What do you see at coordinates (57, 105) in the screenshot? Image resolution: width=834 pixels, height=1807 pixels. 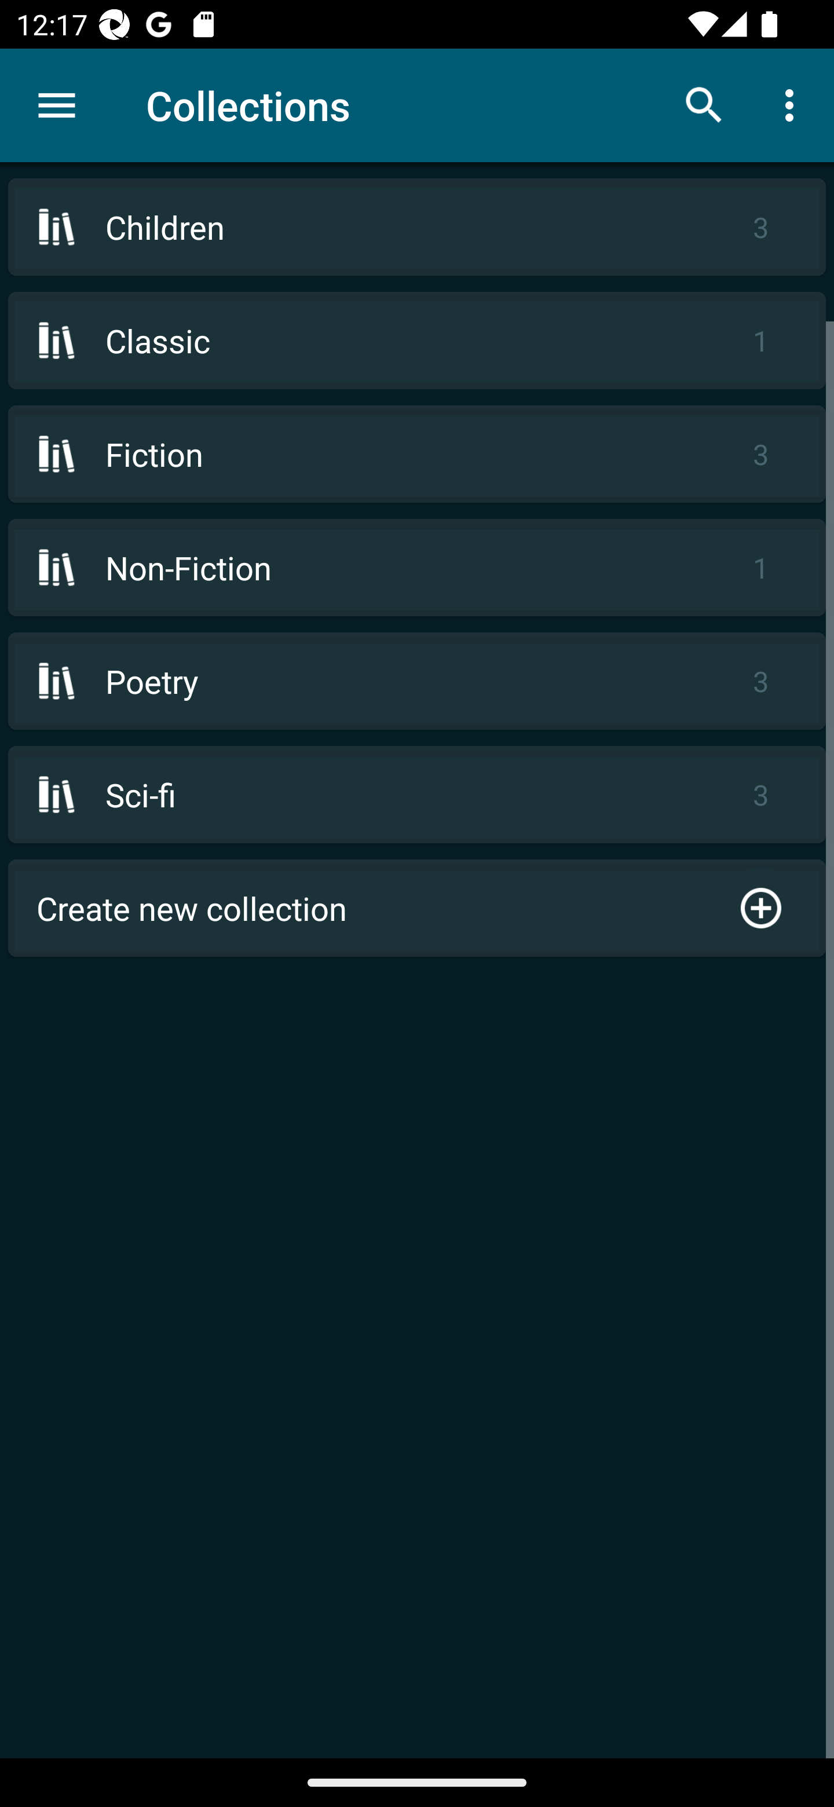 I see `Menu` at bounding box center [57, 105].